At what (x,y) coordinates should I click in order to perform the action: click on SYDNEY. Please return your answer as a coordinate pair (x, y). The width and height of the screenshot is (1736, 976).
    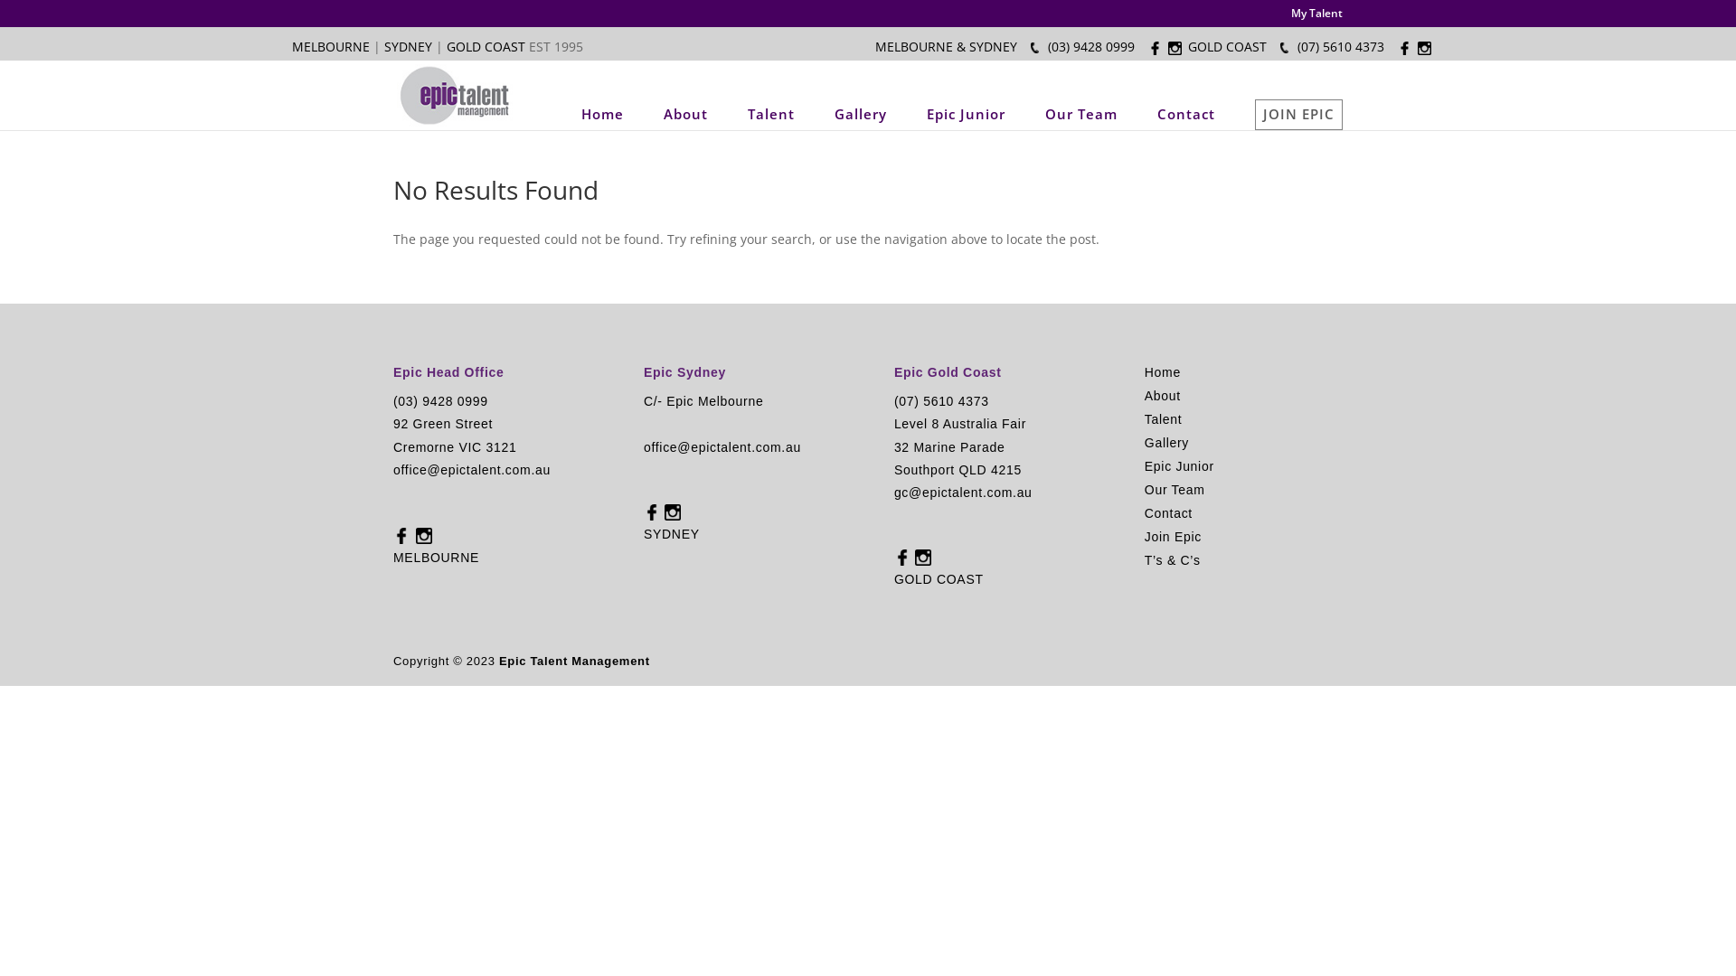
    Looking at the image, I should click on (409, 47).